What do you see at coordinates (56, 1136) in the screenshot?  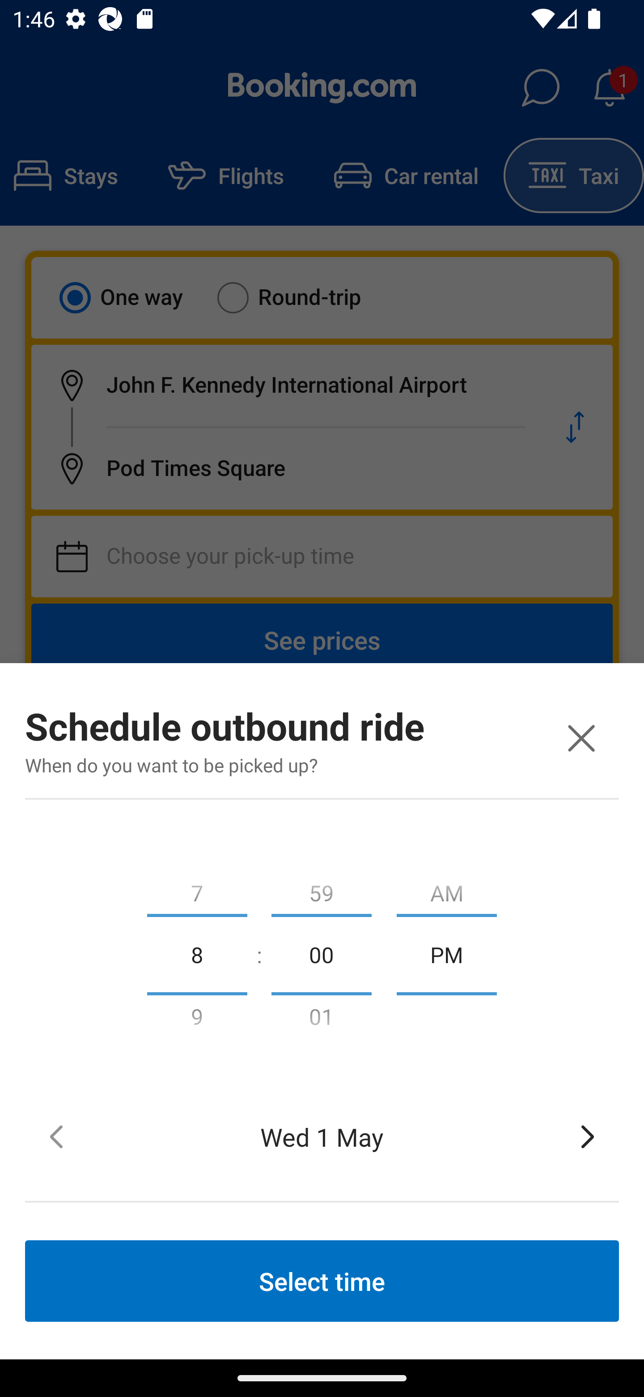 I see `Tap to move back to the previous date` at bounding box center [56, 1136].